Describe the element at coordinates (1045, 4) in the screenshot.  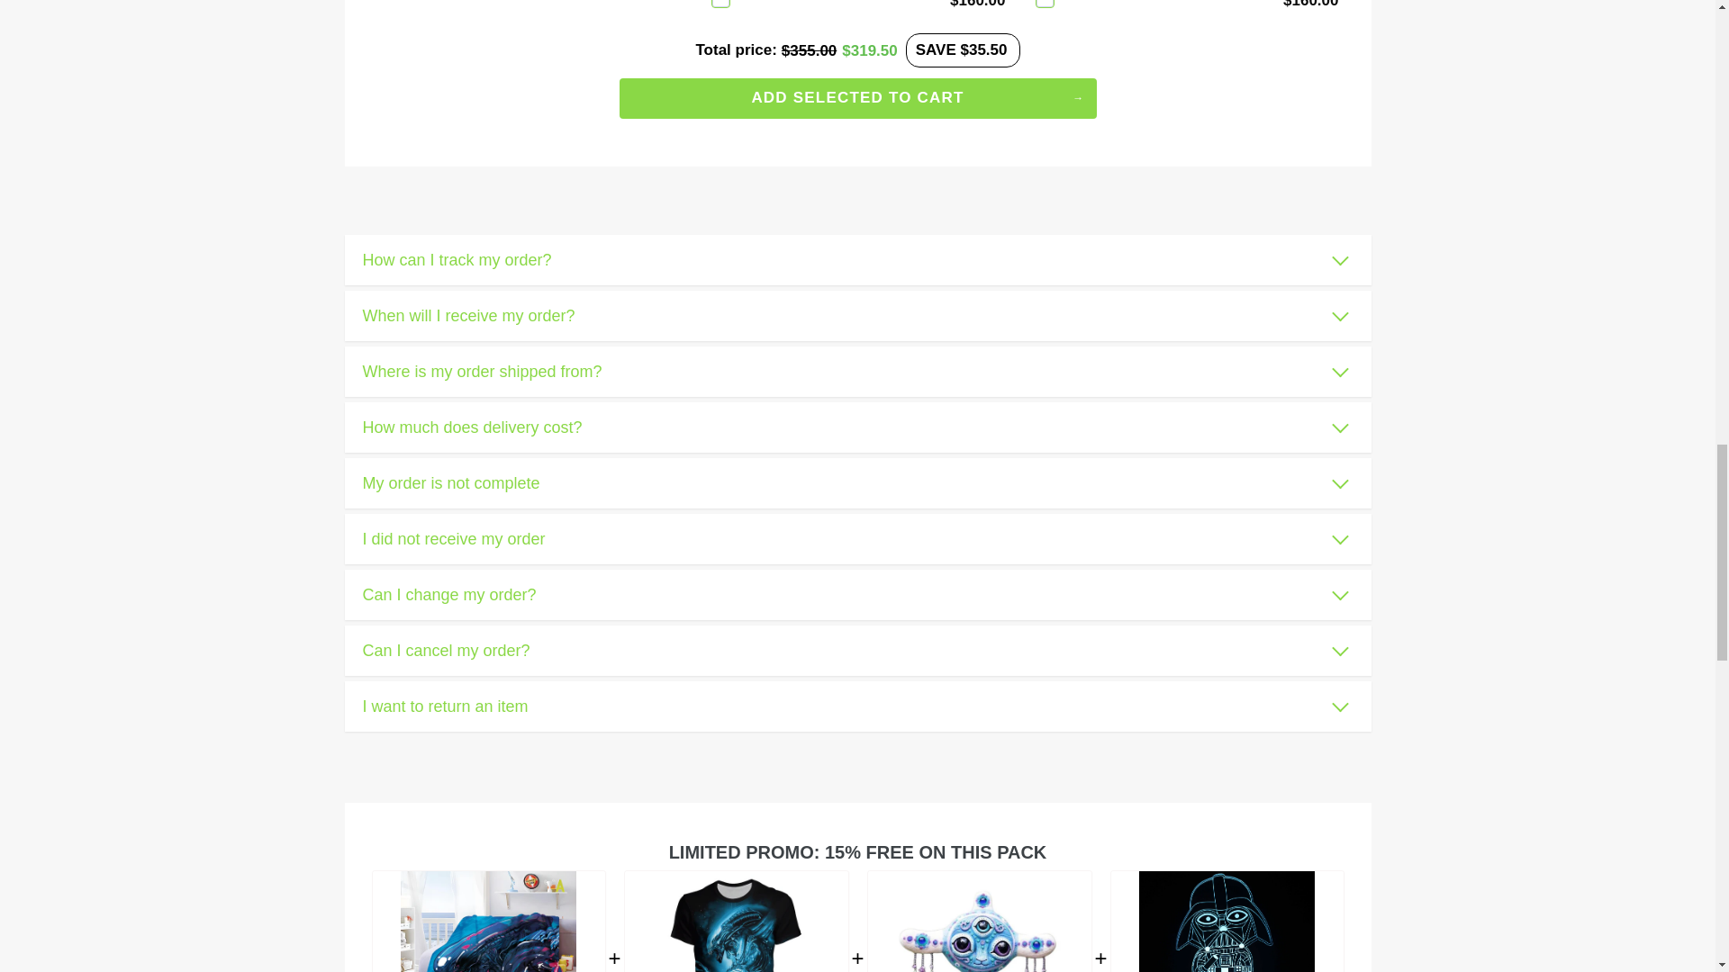
I see `on` at that location.